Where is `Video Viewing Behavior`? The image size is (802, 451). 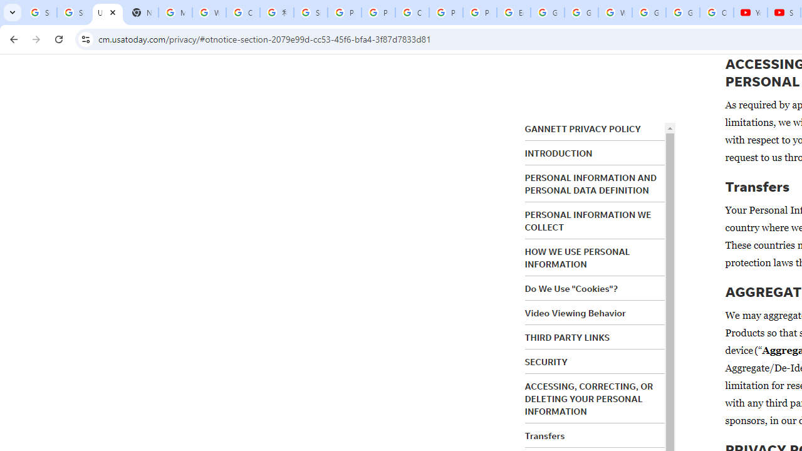
Video Viewing Behavior is located at coordinates (575, 313).